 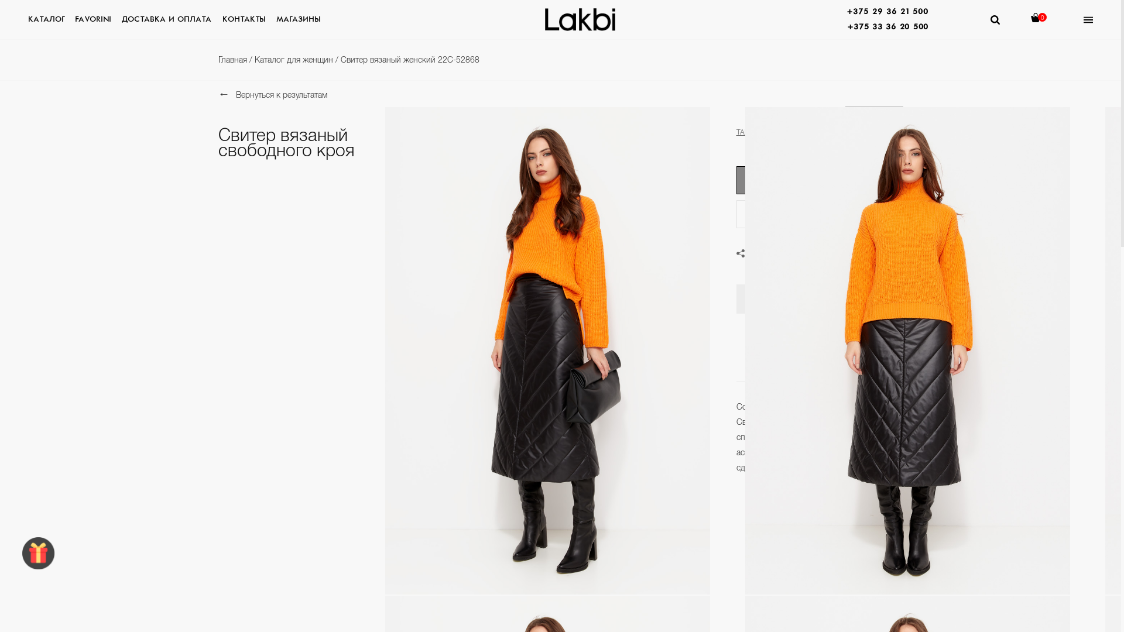 I want to click on +375 29 36 21 500, so click(x=887, y=12).